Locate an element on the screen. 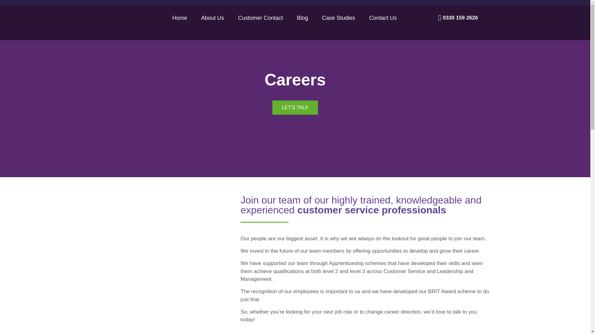 The height and width of the screenshot is (334, 595). About Us is located at coordinates (213, 18).